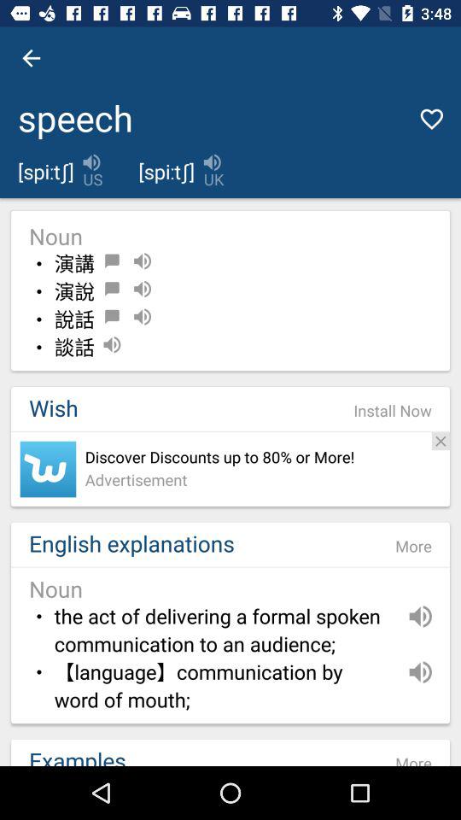  What do you see at coordinates (143, 316) in the screenshot?
I see `click on the third sound icon below the noun` at bounding box center [143, 316].